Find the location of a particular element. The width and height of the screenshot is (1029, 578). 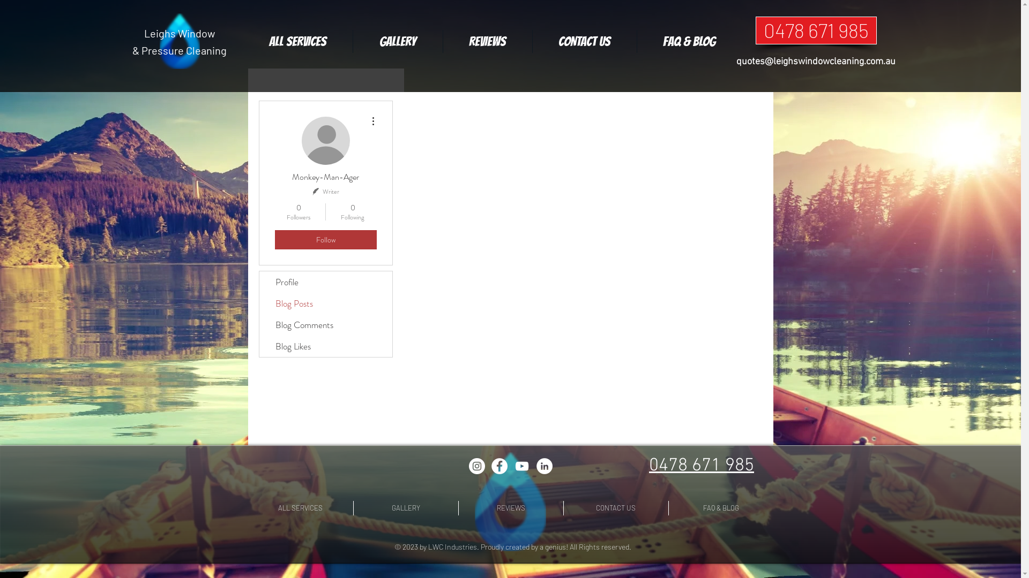

Profile is located at coordinates (326, 282).